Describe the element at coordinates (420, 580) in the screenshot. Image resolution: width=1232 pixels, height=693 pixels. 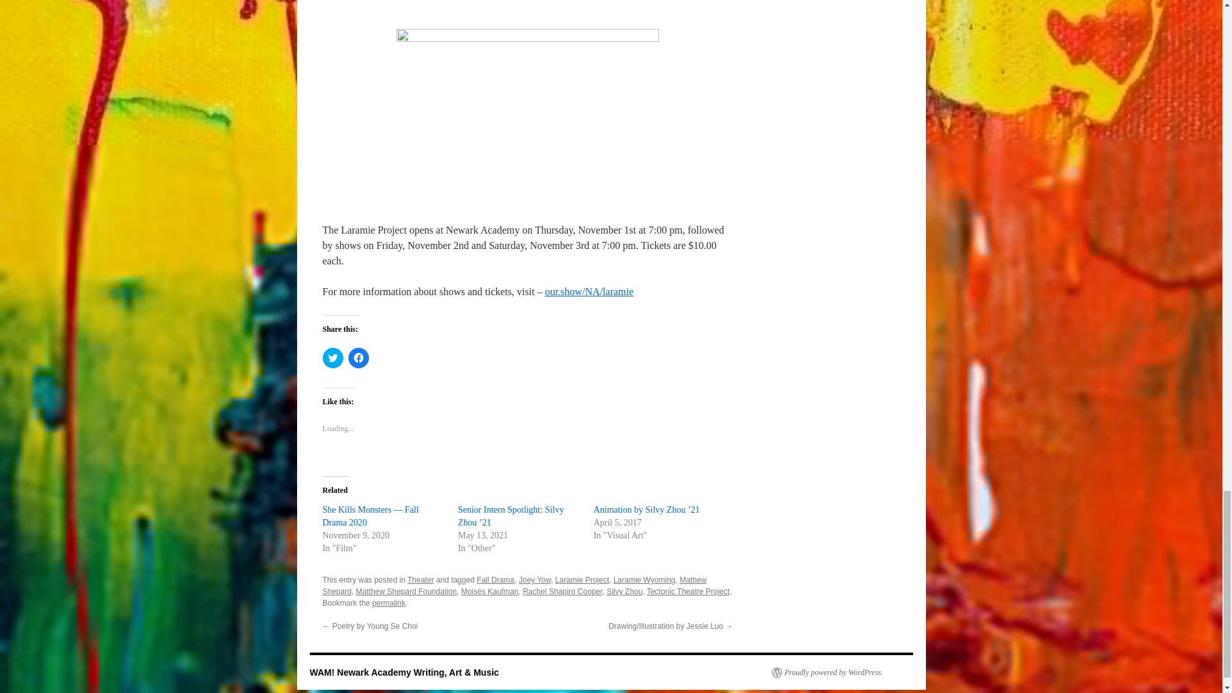
I see `Theater` at that location.